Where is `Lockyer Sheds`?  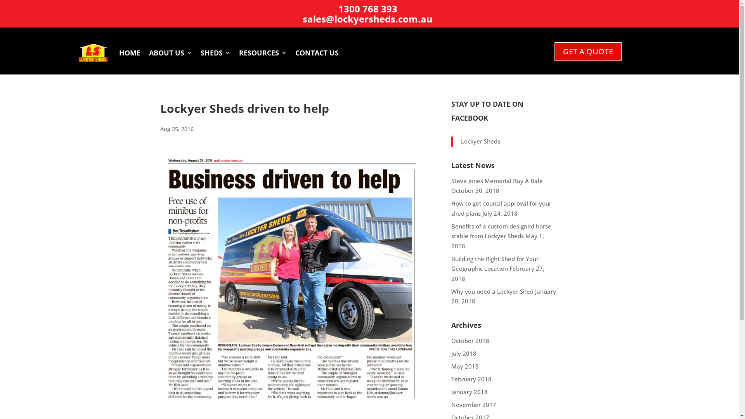
Lockyer Sheds is located at coordinates (480, 141).